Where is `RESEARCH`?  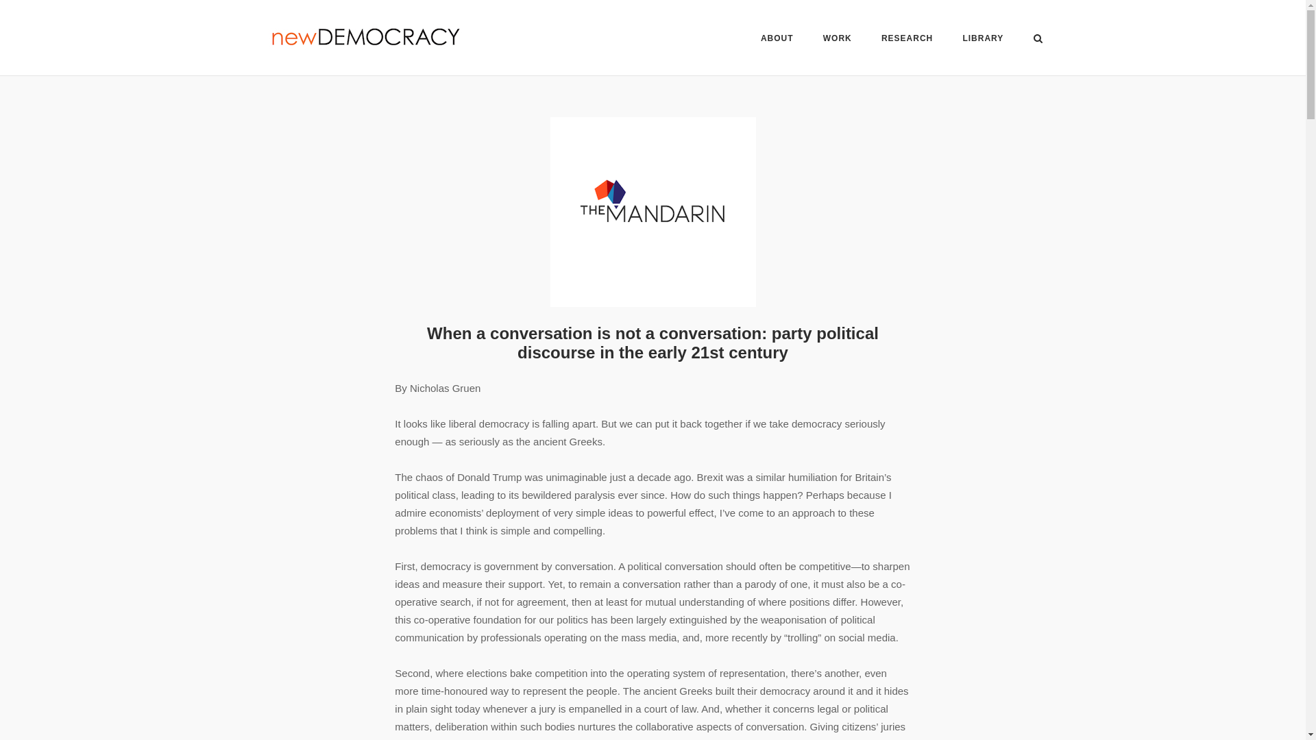 RESEARCH is located at coordinates (907, 40).